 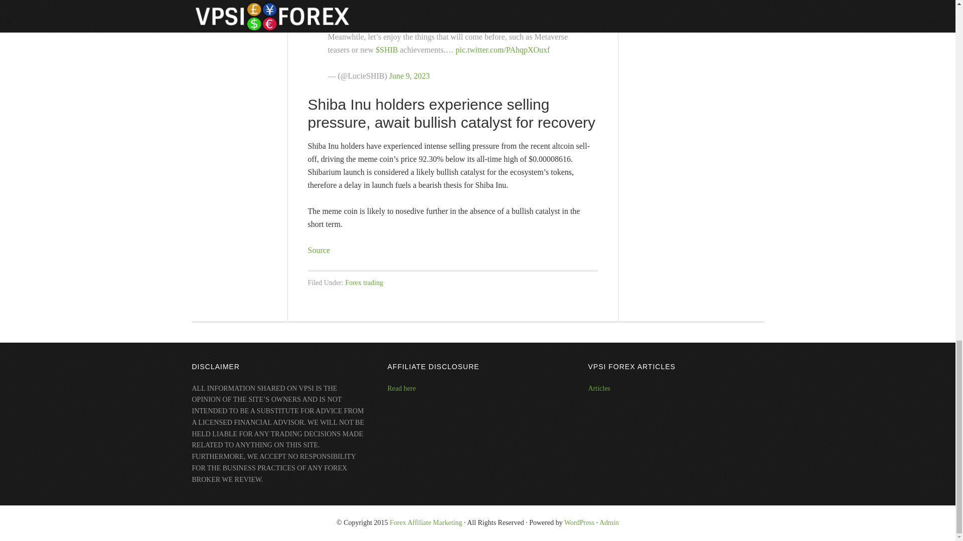 What do you see at coordinates (401, 388) in the screenshot?
I see `Read here` at bounding box center [401, 388].